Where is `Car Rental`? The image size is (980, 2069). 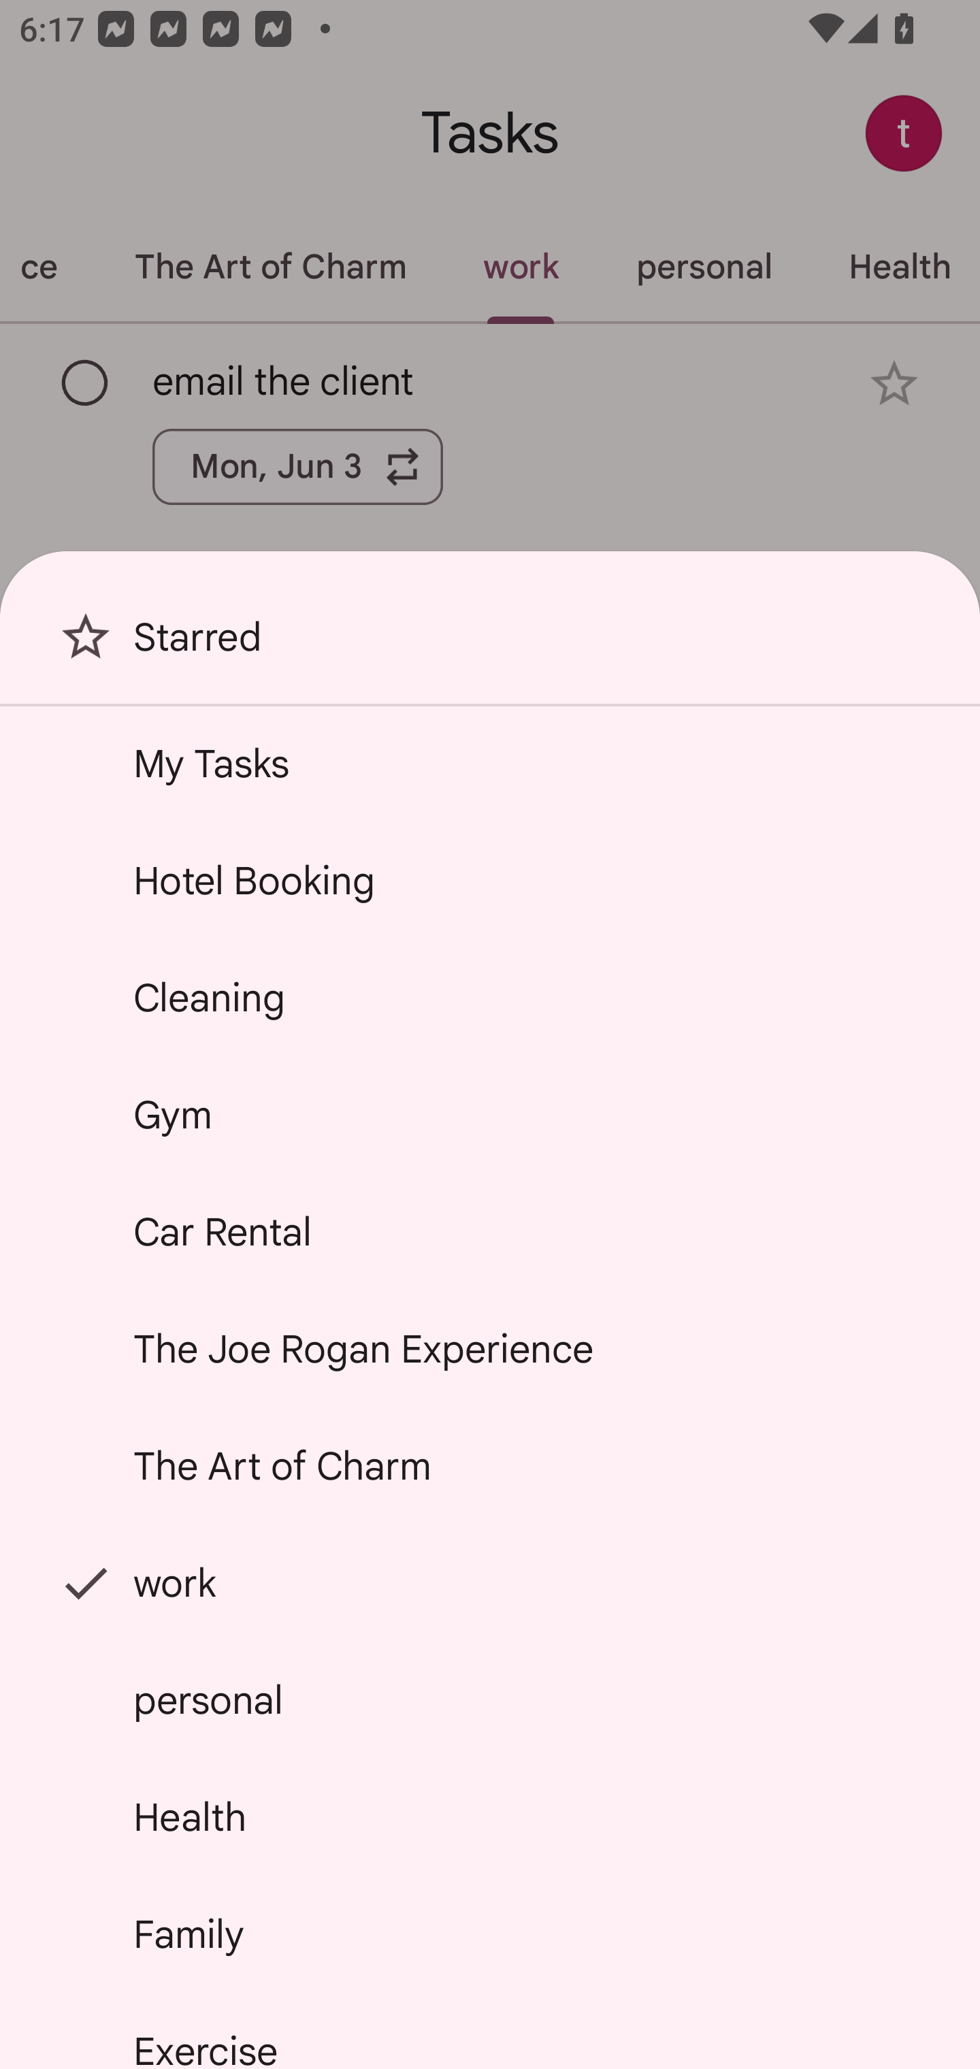 Car Rental is located at coordinates (490, 1232).